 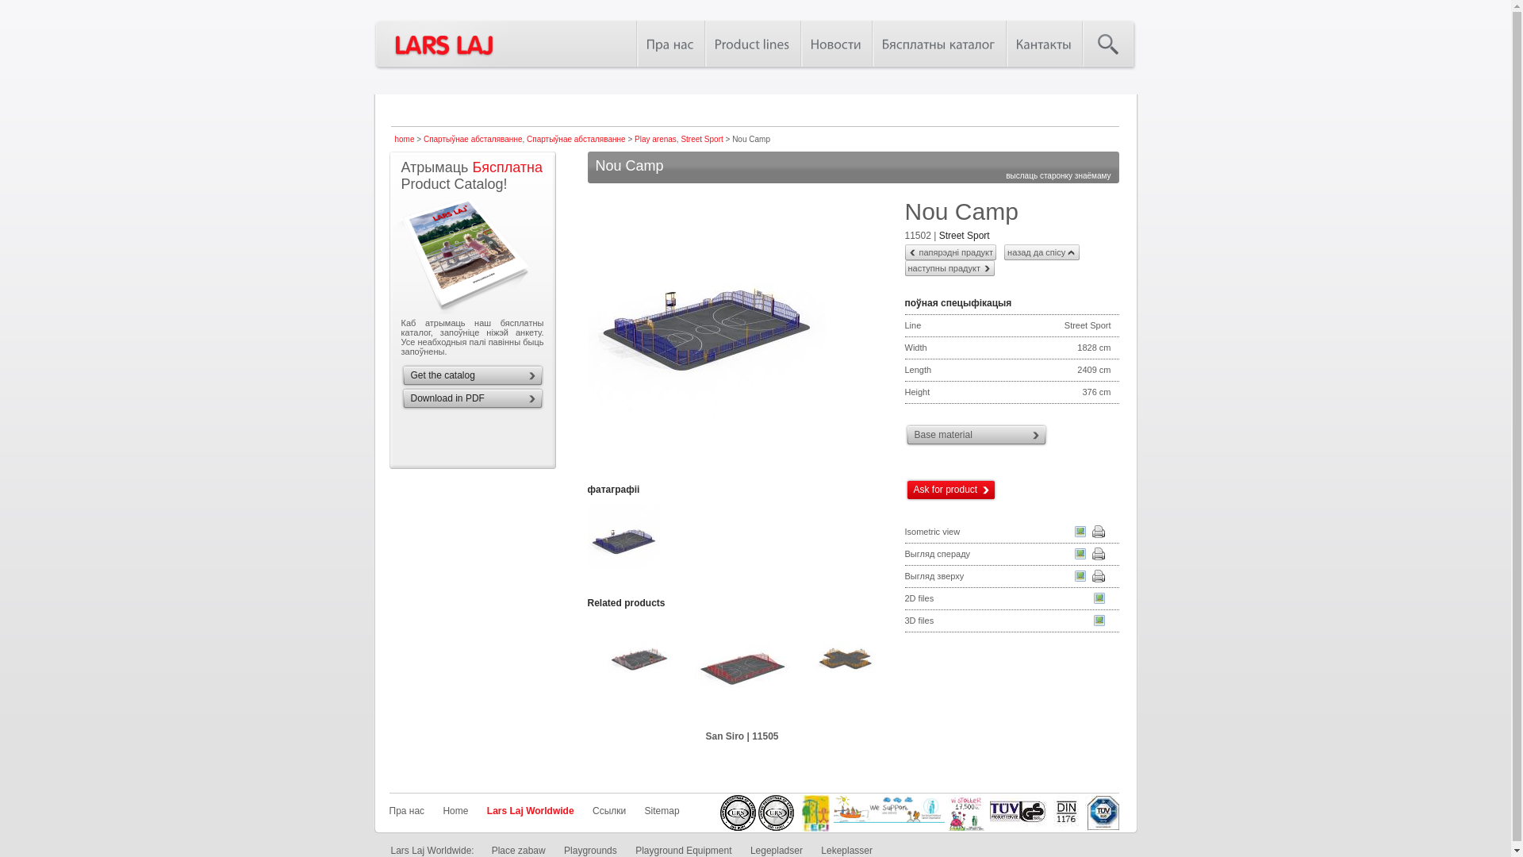 What do you see at coordinates (405, 140) in the screenshot?
I see `home` at bounding box center [405, 140].